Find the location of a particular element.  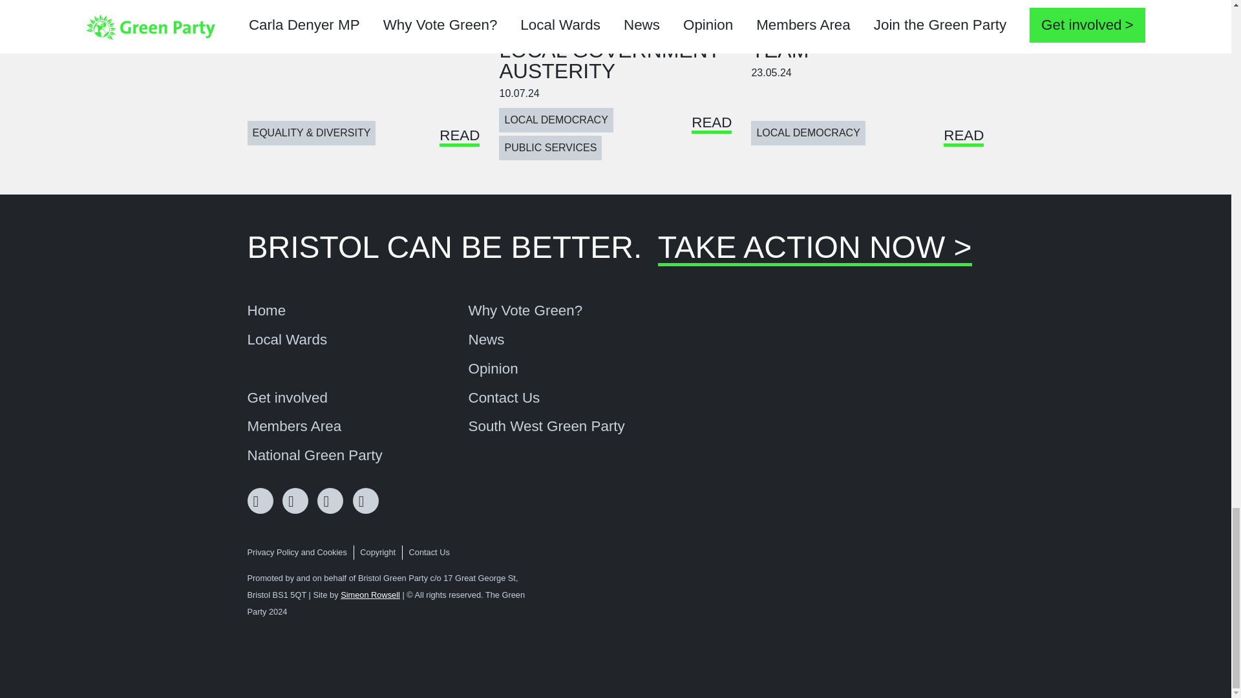

Get involved is located at coordinates (287, 398).